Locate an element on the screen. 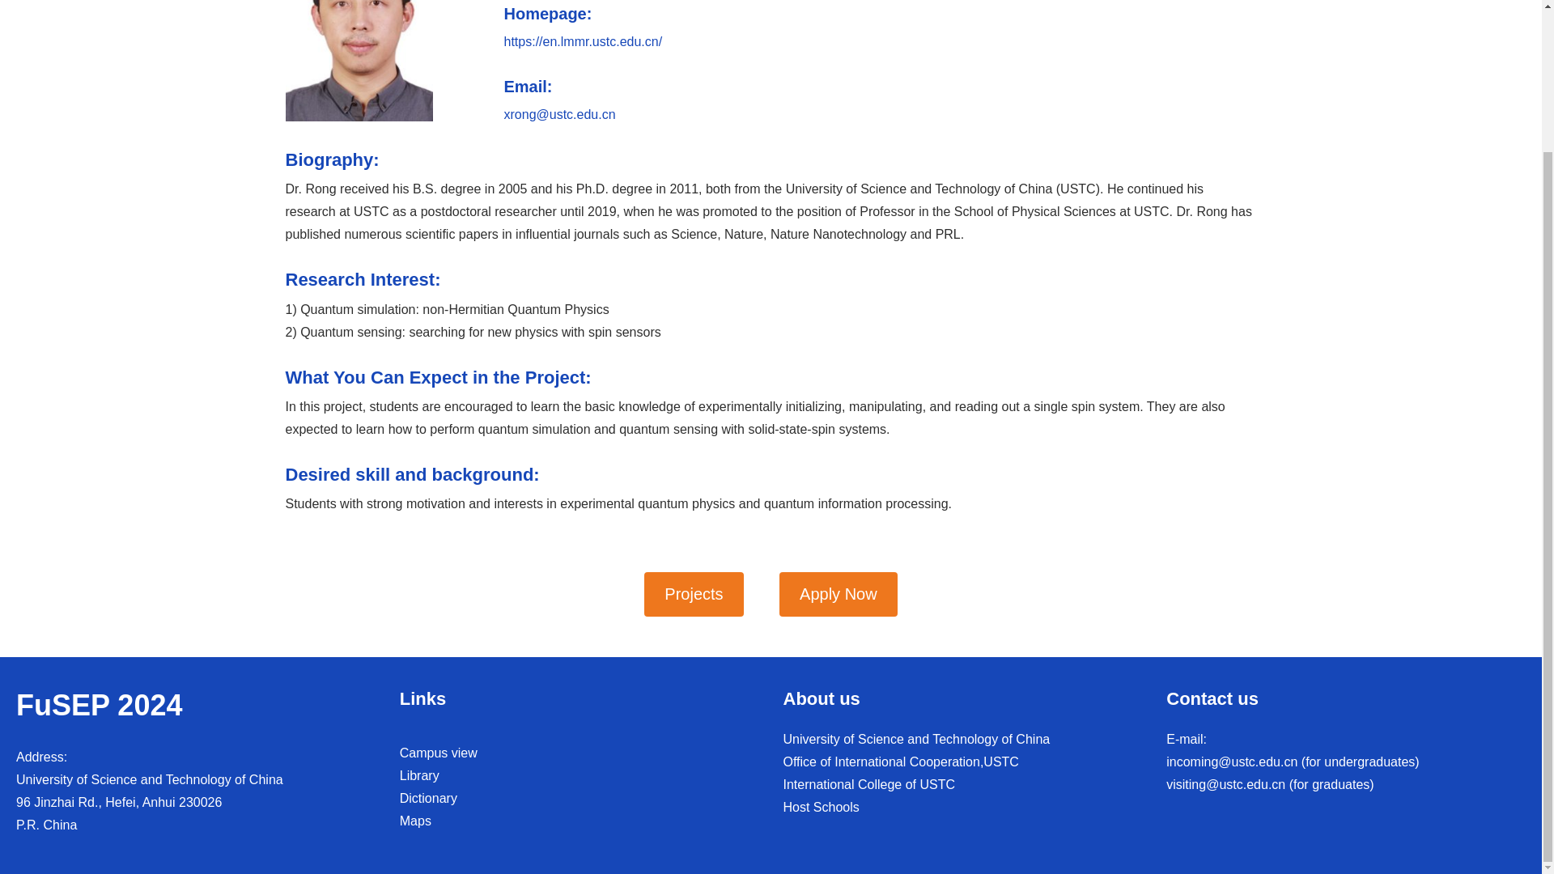  Projects is located at coordinates (693, 594).